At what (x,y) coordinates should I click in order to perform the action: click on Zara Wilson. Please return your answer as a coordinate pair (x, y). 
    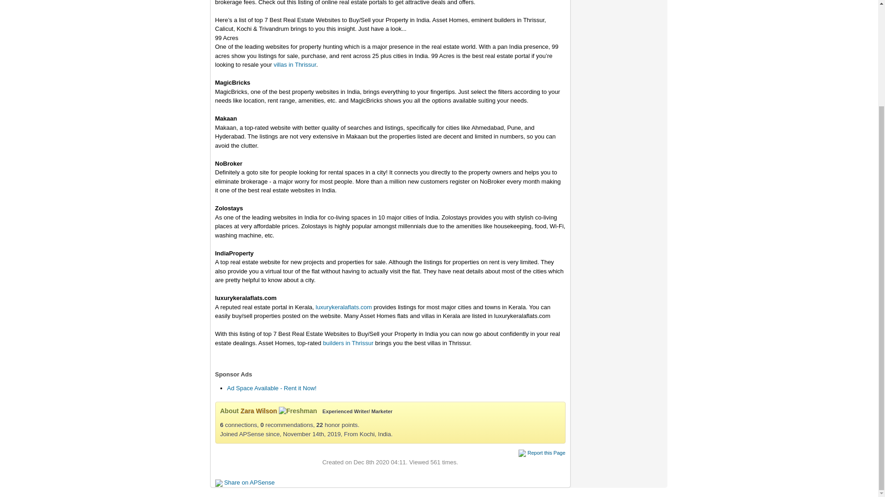
    Looking at the image, I should click on (259, 410).